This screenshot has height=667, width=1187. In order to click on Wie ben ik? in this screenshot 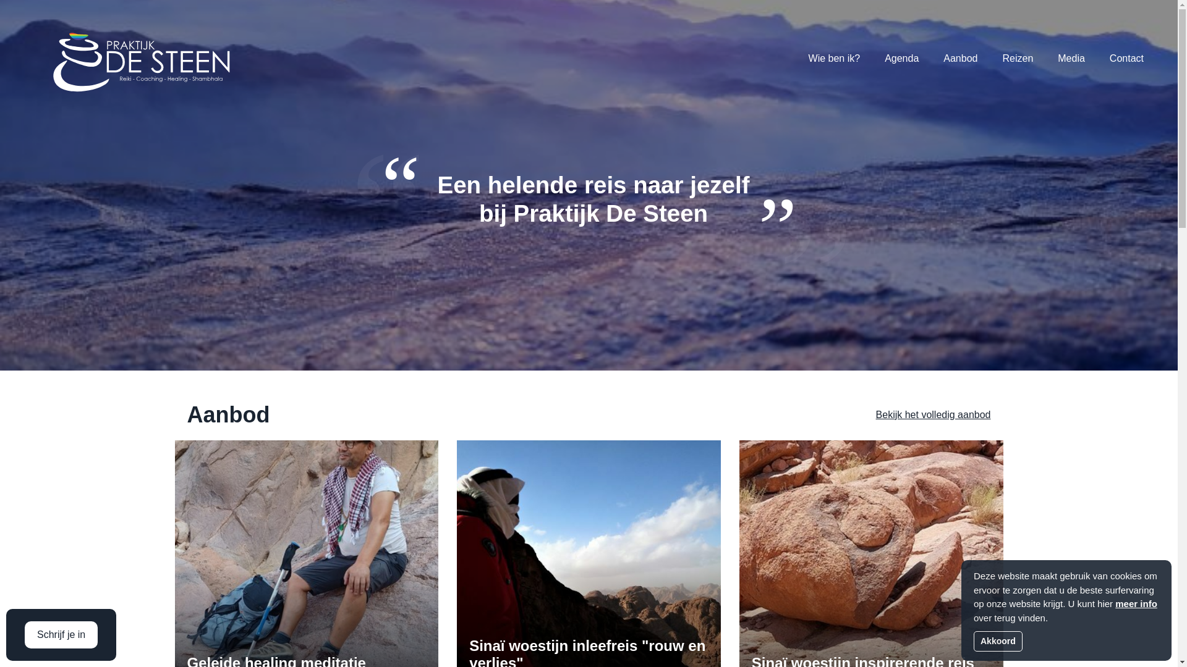, I will do `click(835, 59)`.